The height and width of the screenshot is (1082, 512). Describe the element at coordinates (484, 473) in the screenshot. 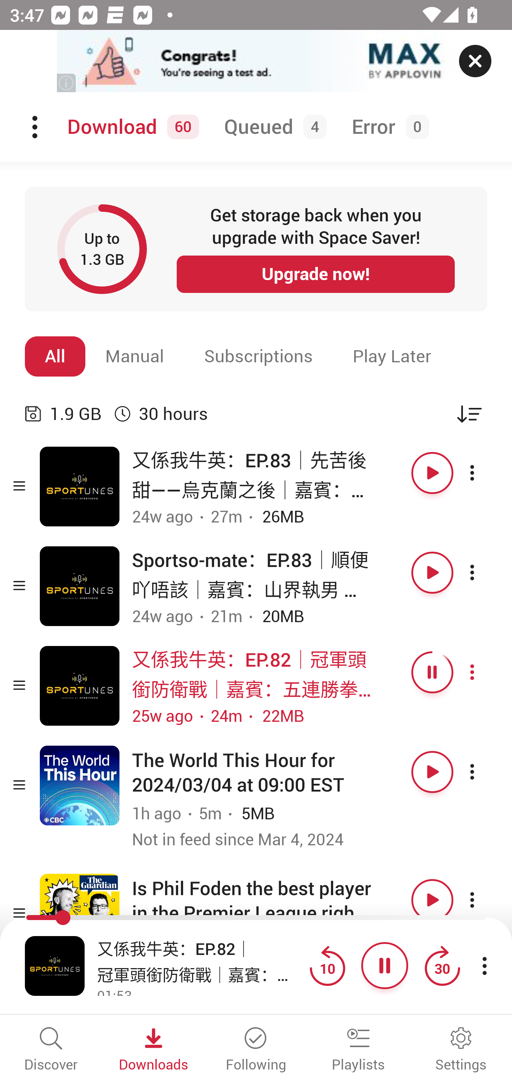

I see `More options` at that location.